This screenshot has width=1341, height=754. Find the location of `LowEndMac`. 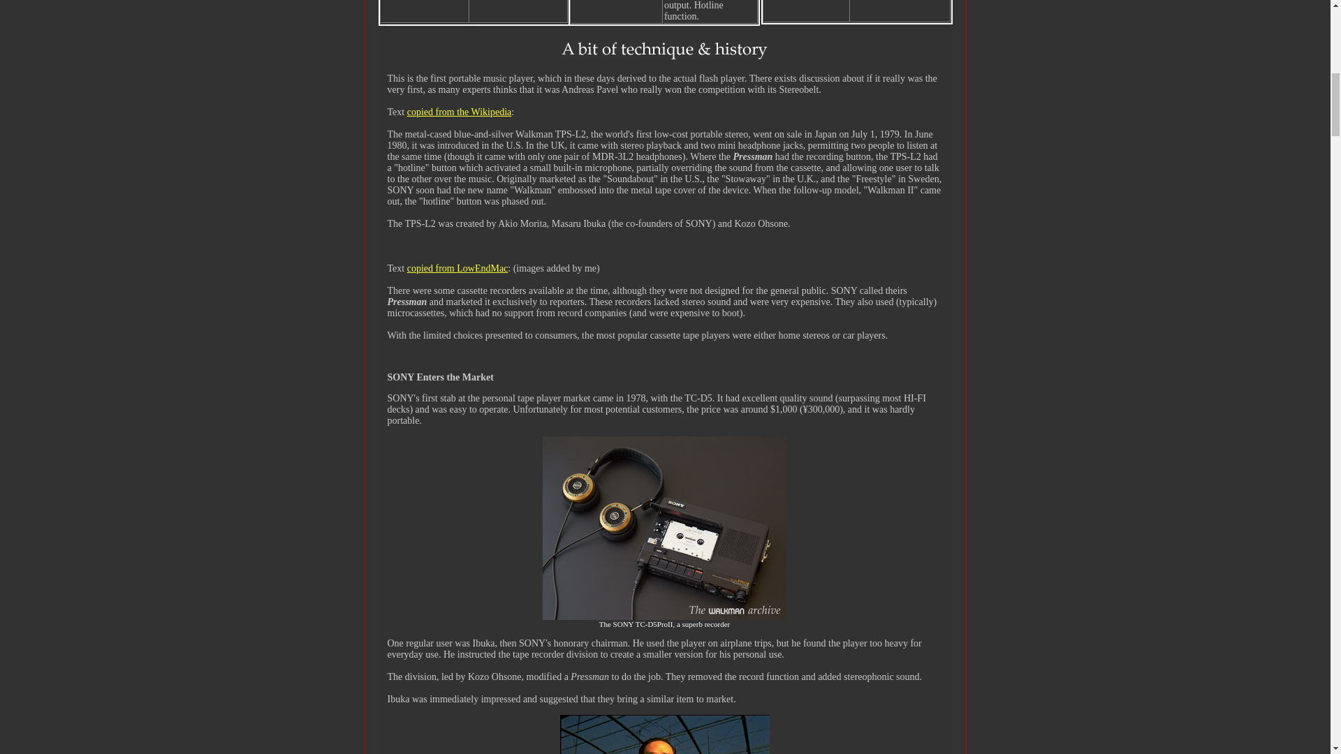

LowEndMac is located at coordinates (482, 268).